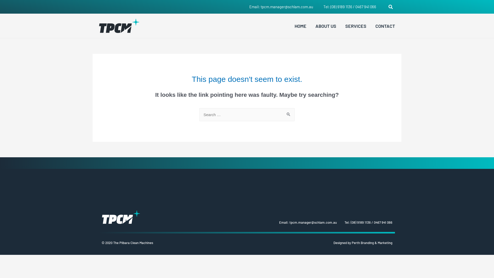  What do you see at coordinates (366, 7) in the screenshot?
I see `0467 941 066` at bounding box center [366, 7].